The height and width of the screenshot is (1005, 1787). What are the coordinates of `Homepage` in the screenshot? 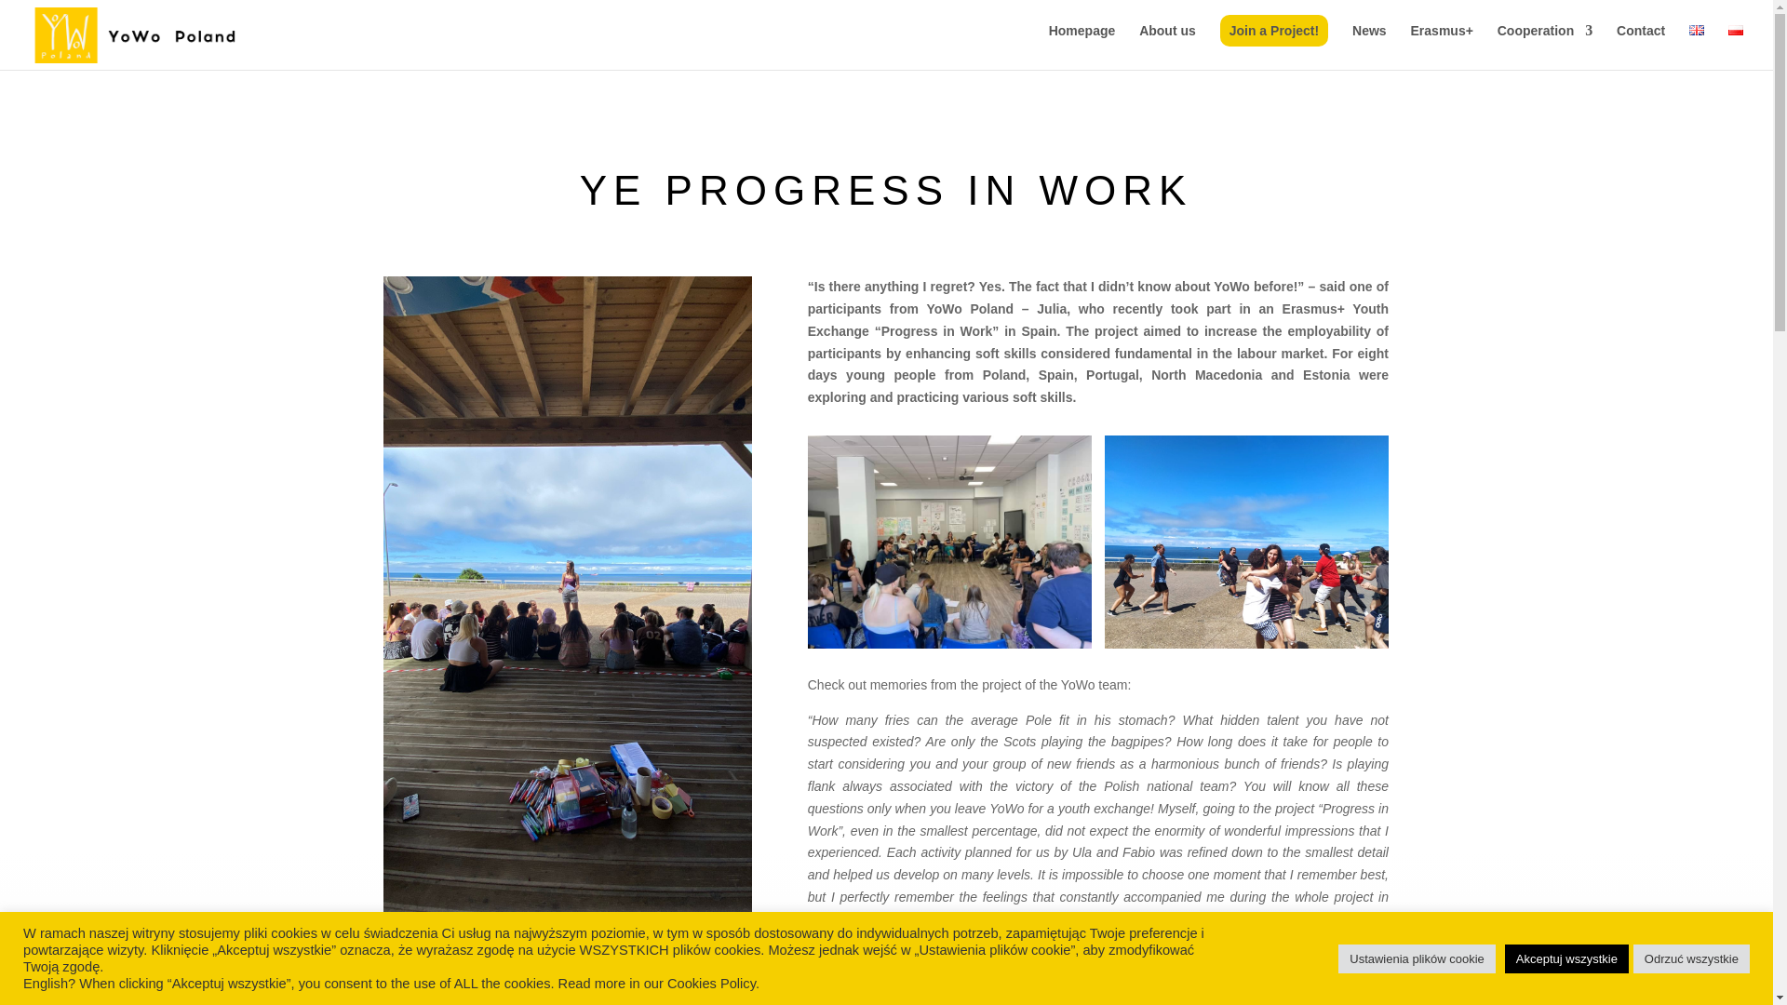 It's located at (1082, 47).